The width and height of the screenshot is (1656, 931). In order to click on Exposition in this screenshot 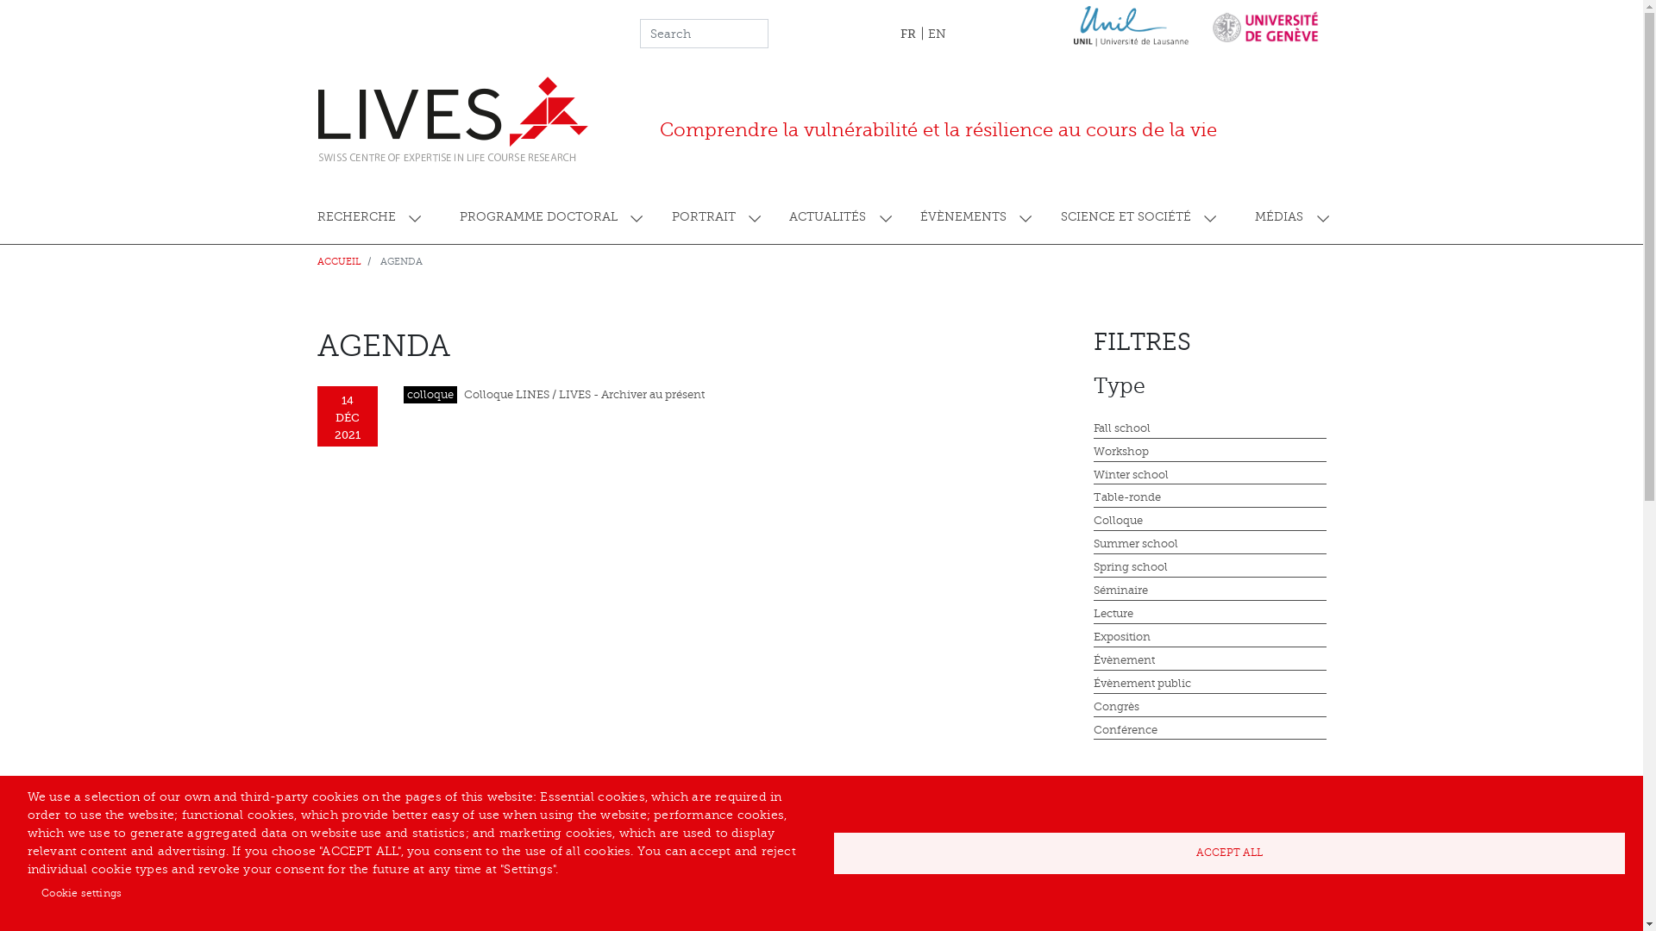, I will do `click(1210, 638)`.